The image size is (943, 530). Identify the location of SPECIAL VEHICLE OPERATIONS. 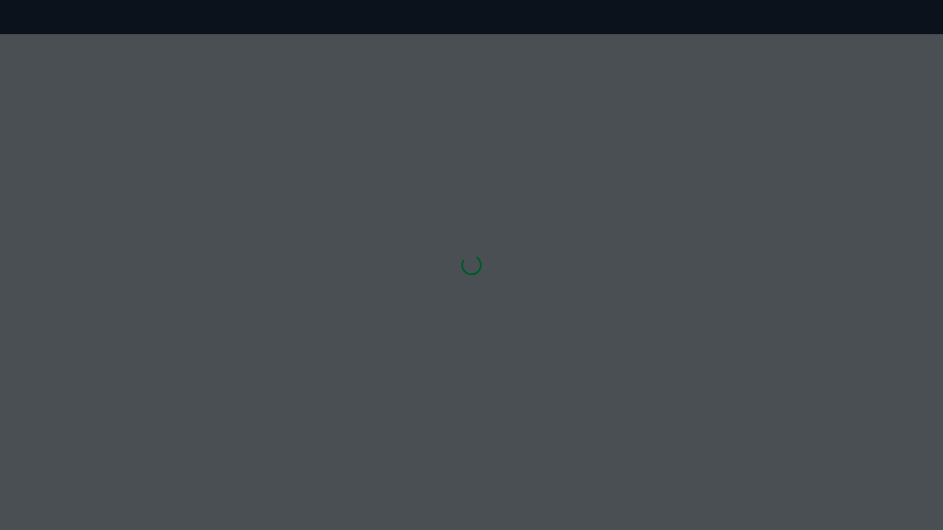
(90, 443).